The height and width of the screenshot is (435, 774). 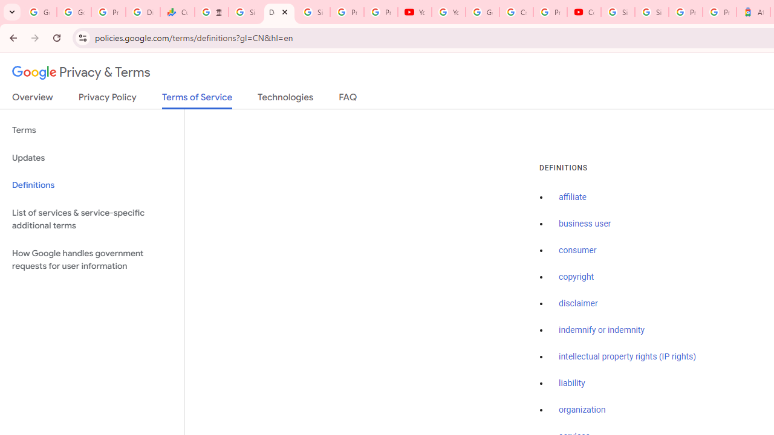 What do you see at coordinates (651, 12) in the screenshot?
I see `Sign in - Google Accounts` at bounding box center [651, 12].